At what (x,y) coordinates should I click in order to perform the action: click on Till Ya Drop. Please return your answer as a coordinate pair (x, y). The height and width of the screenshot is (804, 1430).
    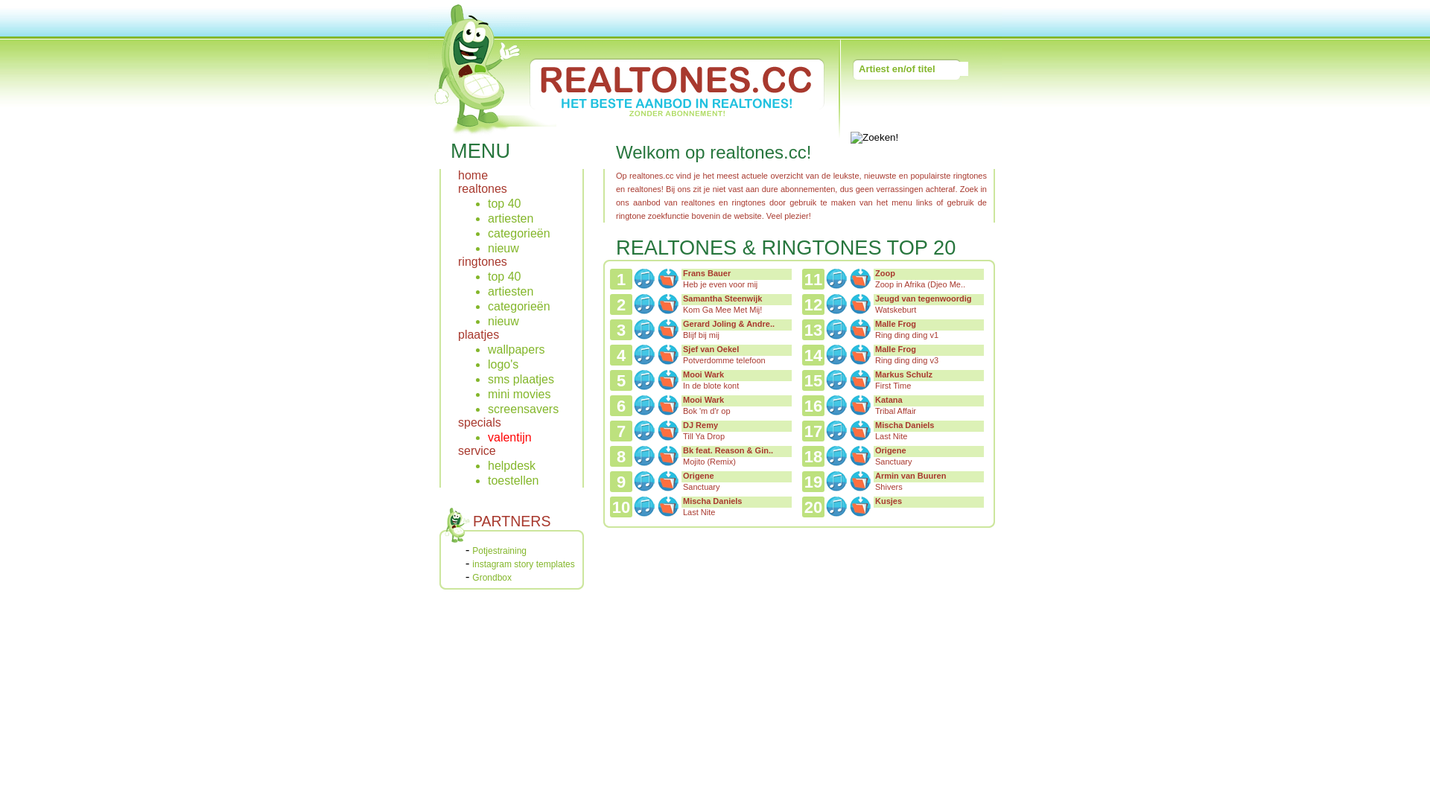
    Looking at the image, I should click on (703, 436).